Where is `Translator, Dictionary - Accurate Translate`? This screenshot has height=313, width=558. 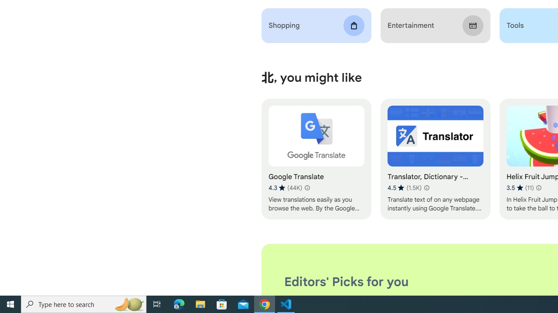 Translator, Dictionary - Accurate Translate is located at coordinates (435, 159).